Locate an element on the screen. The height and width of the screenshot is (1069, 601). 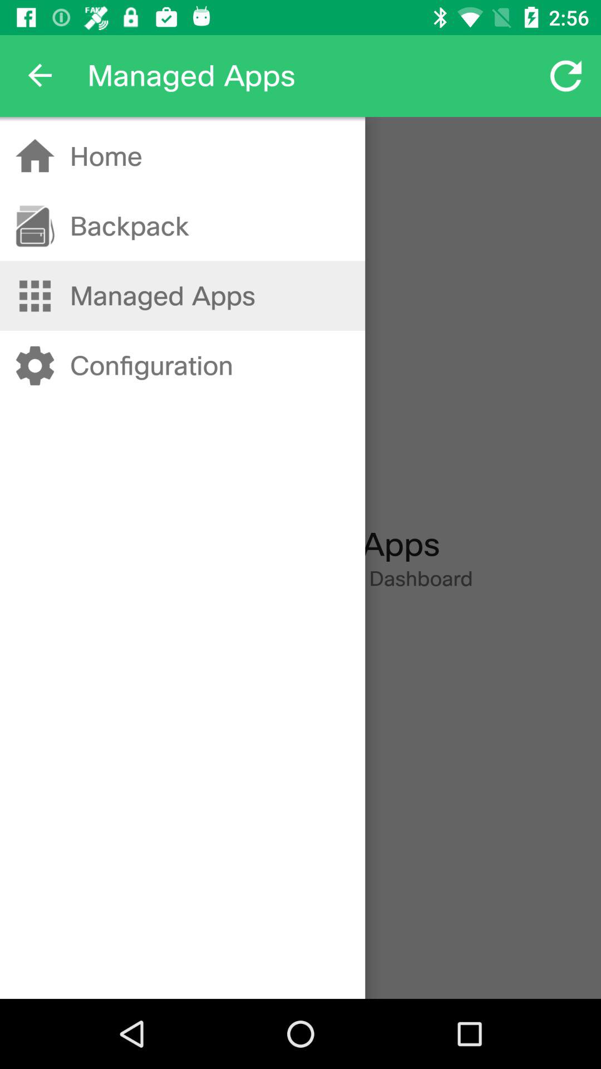
scroll to the home icon is located at coordinates (106, 156).